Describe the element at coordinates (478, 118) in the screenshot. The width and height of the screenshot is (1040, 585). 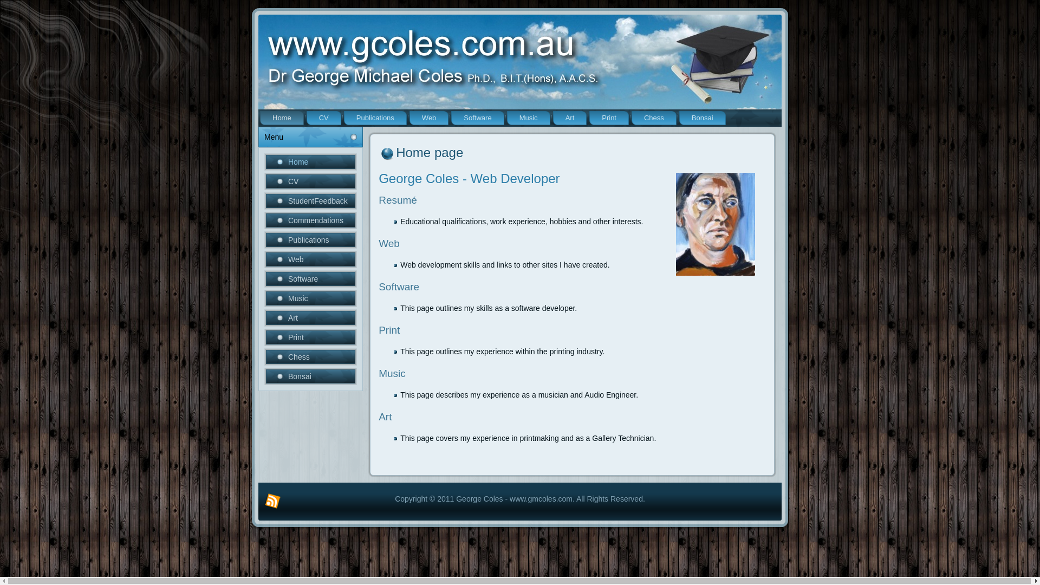
I see `  Software` at that location.